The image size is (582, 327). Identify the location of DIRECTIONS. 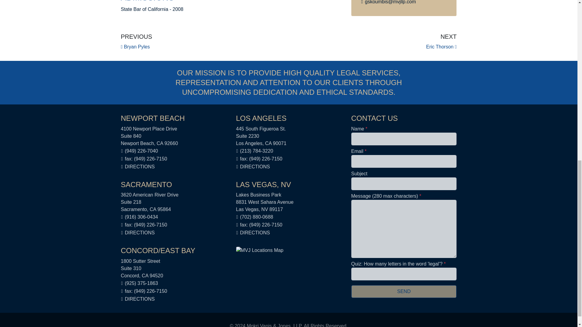
(441, 41).